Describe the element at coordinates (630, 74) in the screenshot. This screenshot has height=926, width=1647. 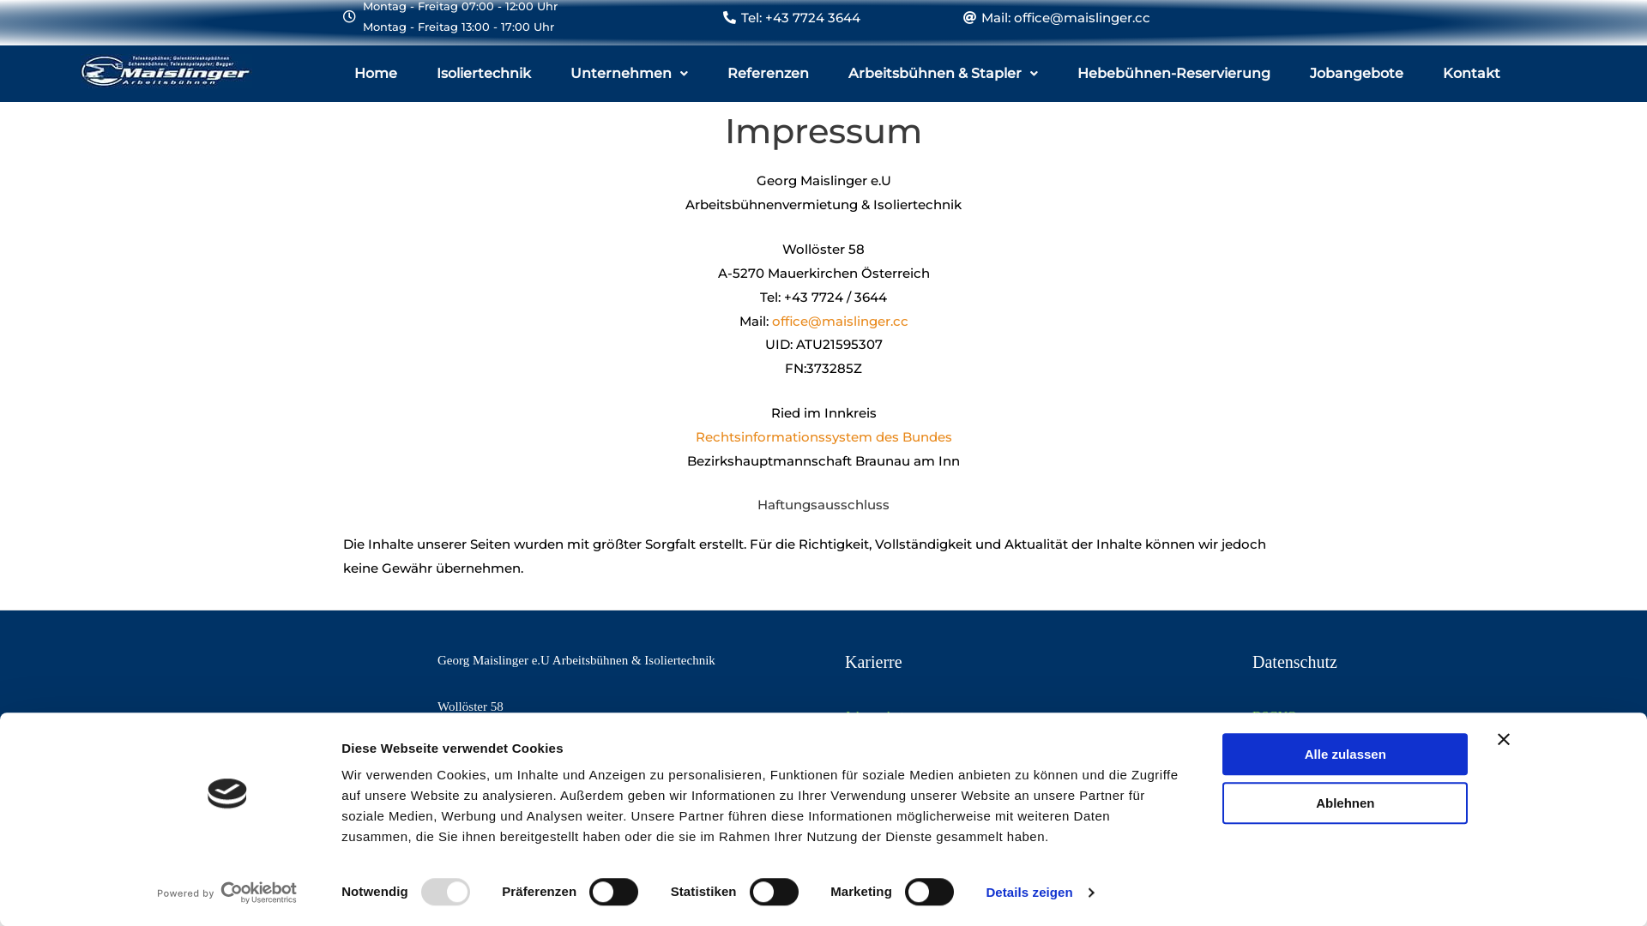
I see `Unternehmen` at that location.